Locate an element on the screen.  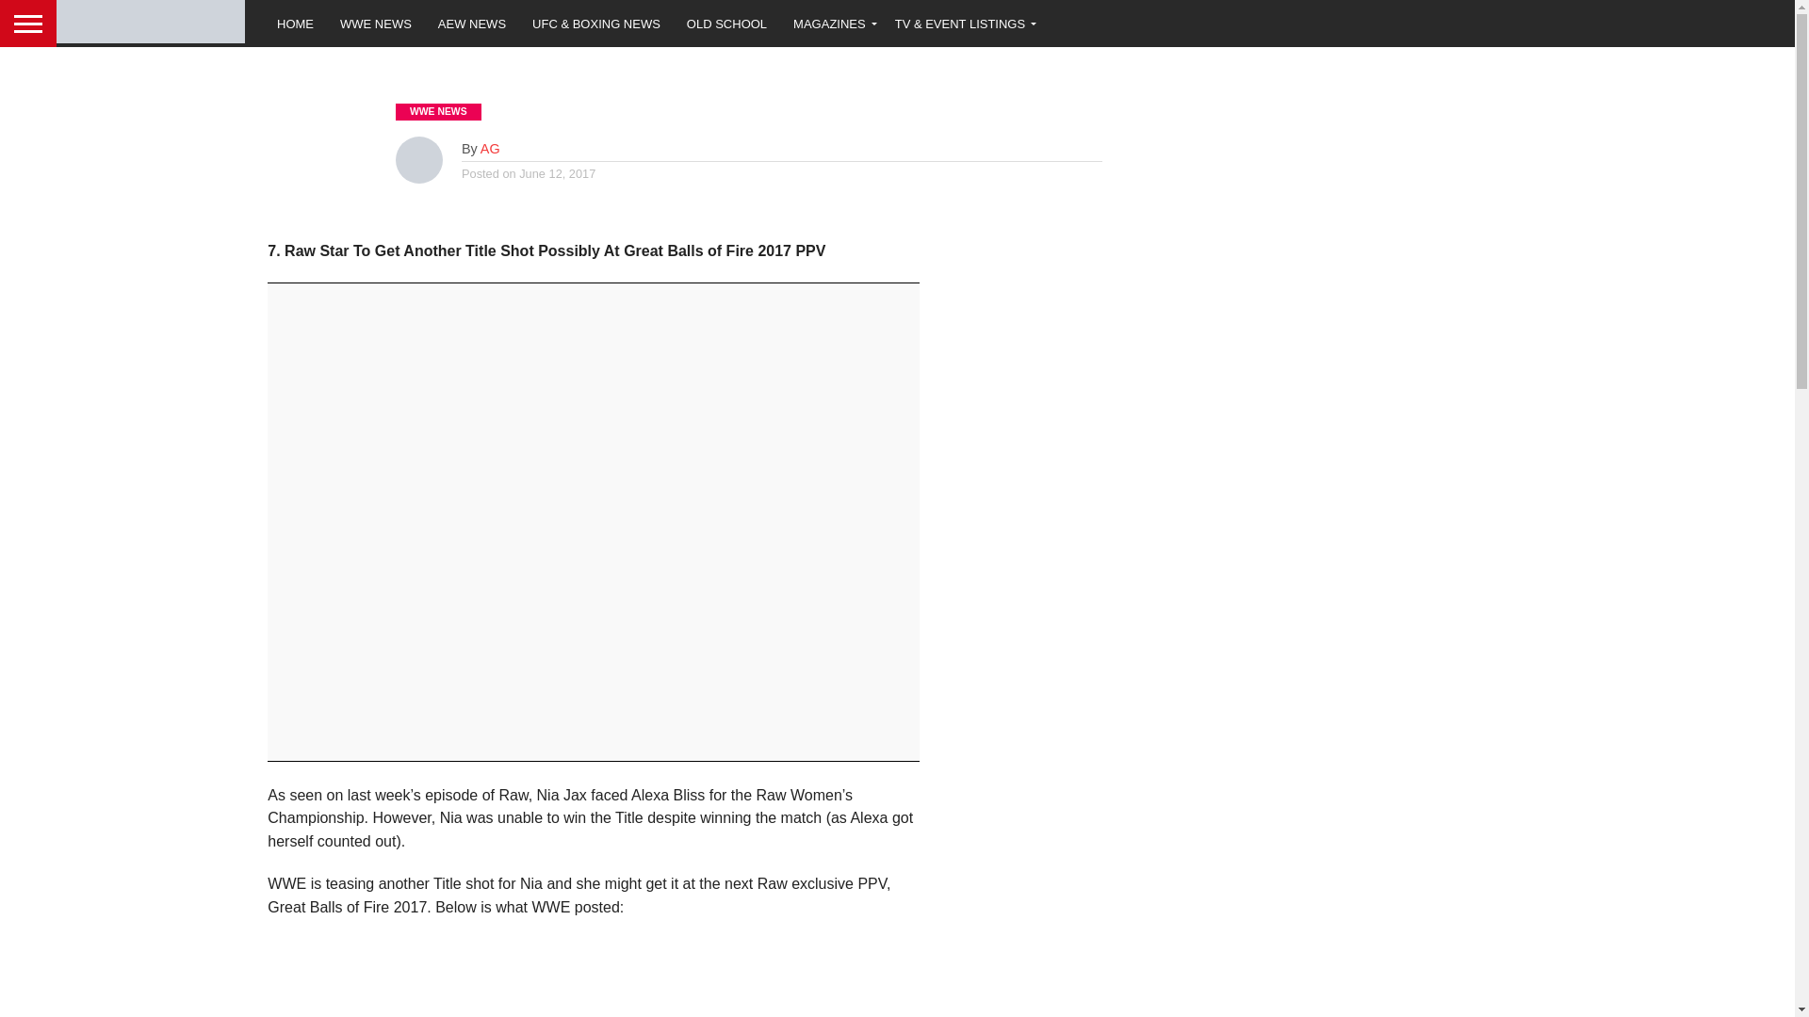
WWE NEWS is located at coordinates (376, 23).